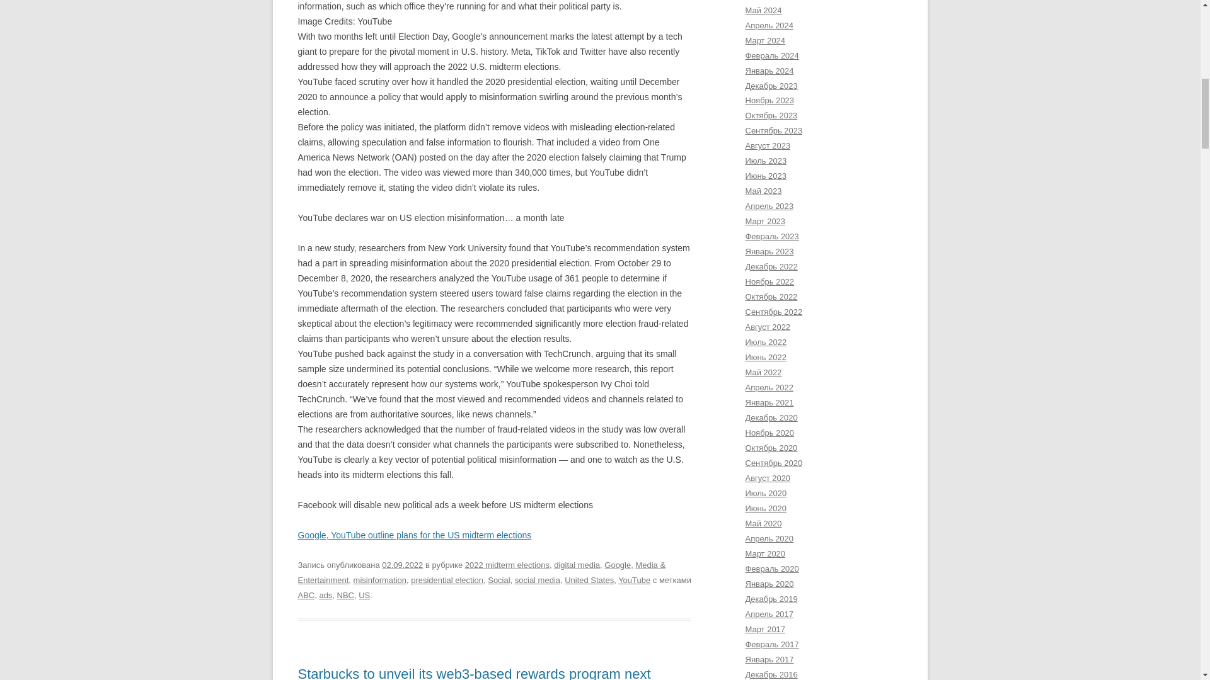 This screenshot has height=680, width=1210. What do you see at coordinates (325, 595) in the screenshot?
I see `ads` at bounding box center [325, 595].